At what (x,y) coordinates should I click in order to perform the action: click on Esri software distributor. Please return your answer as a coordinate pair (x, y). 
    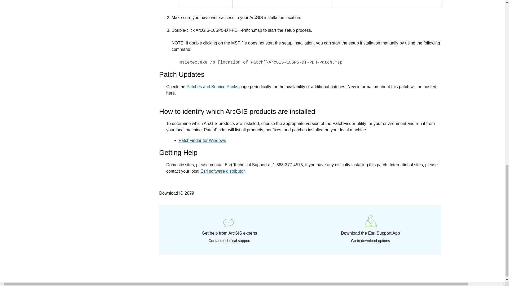
    Looking at the image, I should click on (222, 171).